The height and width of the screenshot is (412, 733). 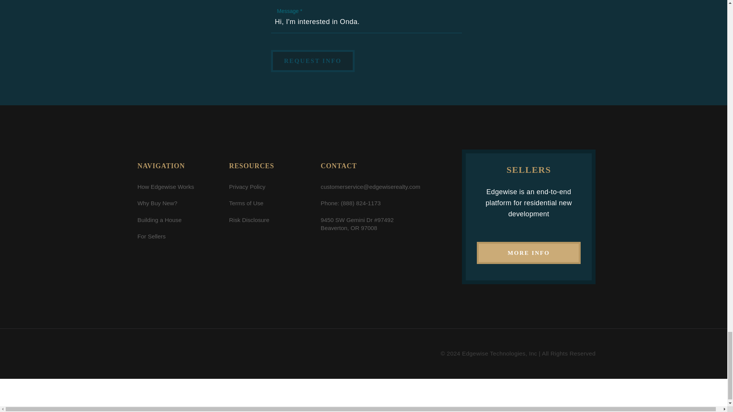 What do you see at coordinates (313, 61) in the screenshot?
I see `REQUEST INFO` at bounding box center [313, 61].